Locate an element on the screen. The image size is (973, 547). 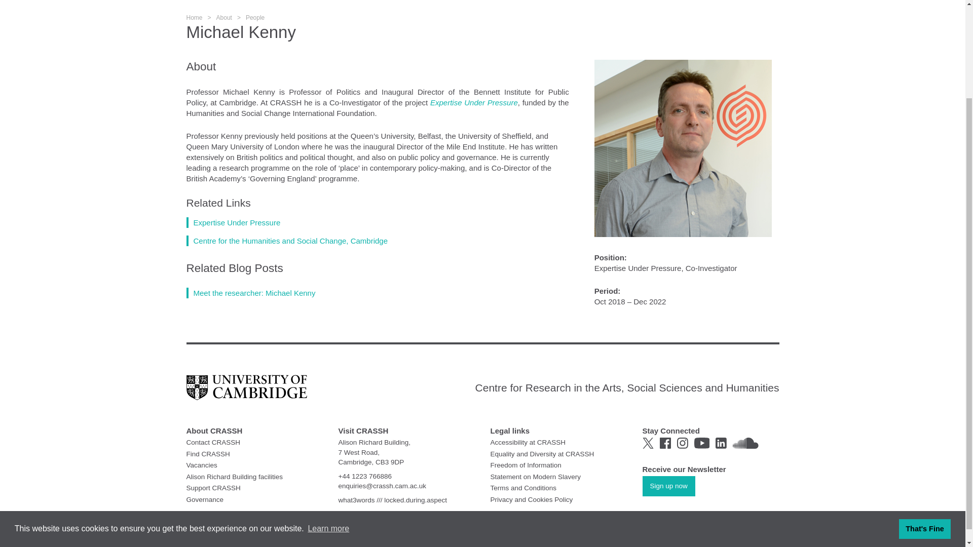
People is located at coordinates (255, 18).